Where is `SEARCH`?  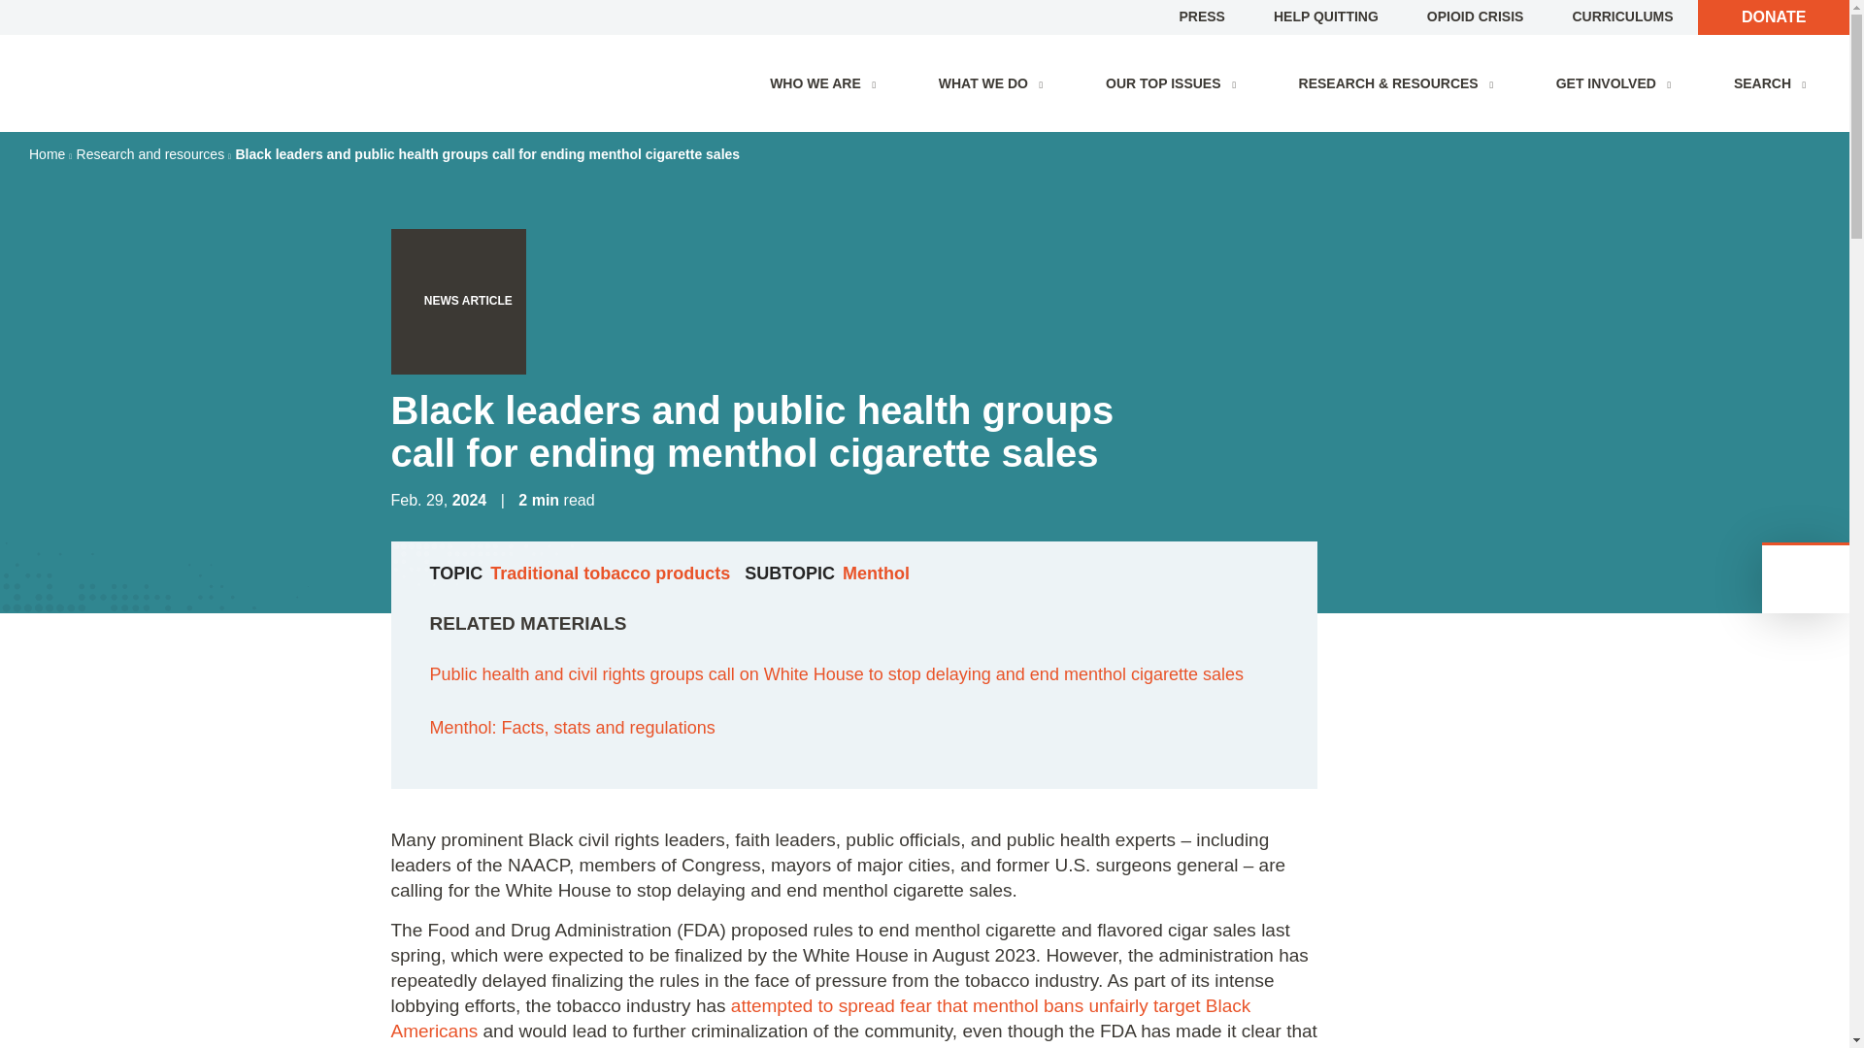 SEARCH is located at coordinates (1775, 83).